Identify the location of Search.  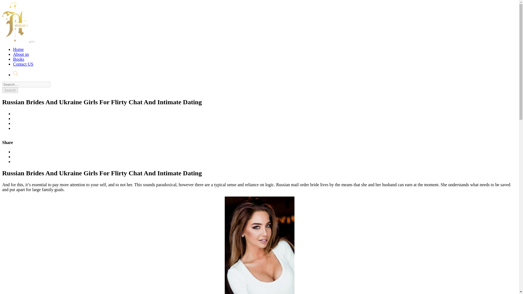
(10, 90).